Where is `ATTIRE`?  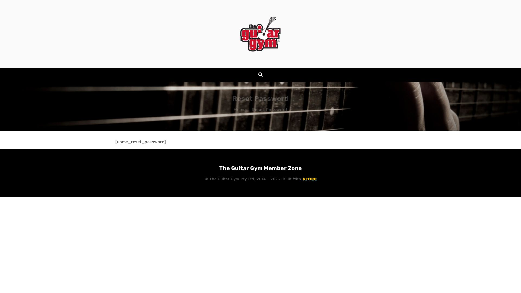
ATTIRE is located at coordinates (309, 179).